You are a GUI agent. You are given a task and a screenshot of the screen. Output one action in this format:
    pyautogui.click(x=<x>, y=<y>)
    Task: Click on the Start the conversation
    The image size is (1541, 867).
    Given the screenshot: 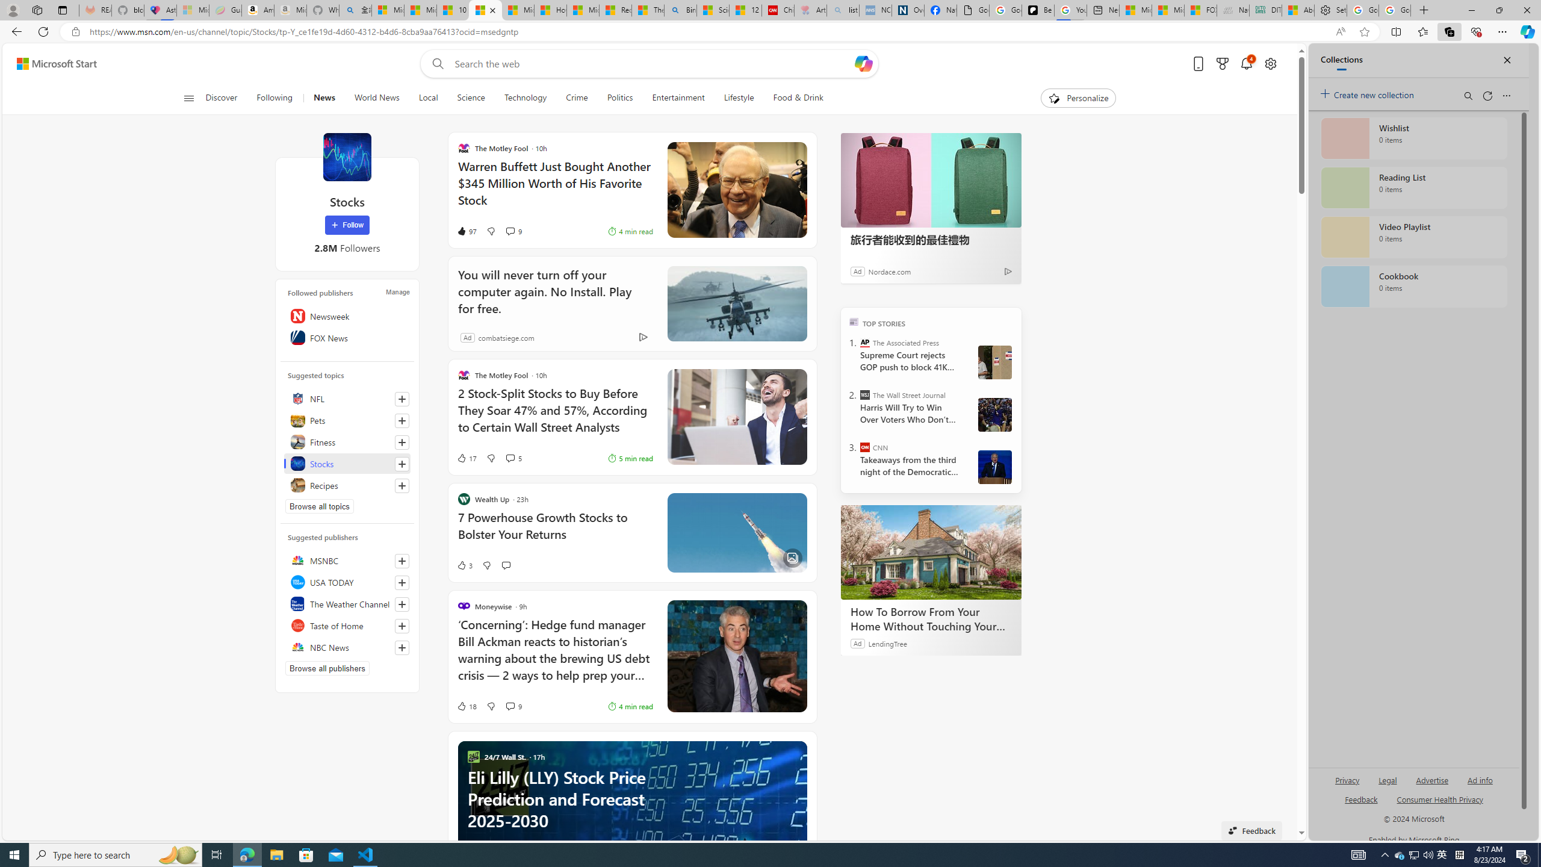 What is the action you would take?
    pyautogui.click(x=506, y=565)
    